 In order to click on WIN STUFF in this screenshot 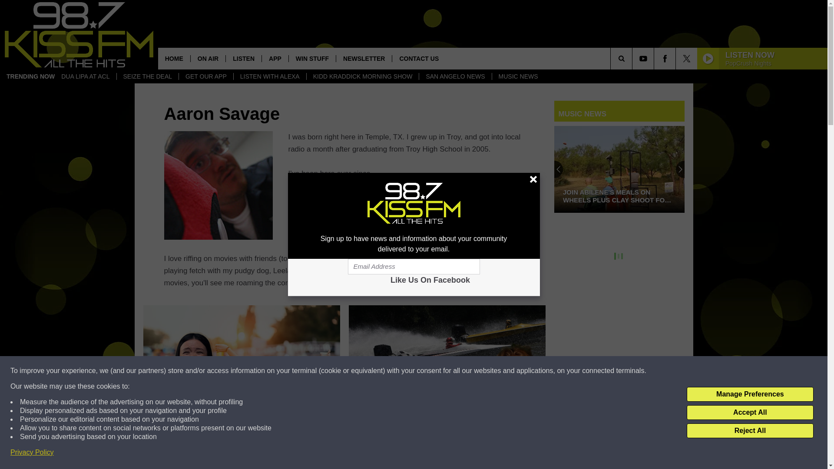, I will do `click(312, 58)`.